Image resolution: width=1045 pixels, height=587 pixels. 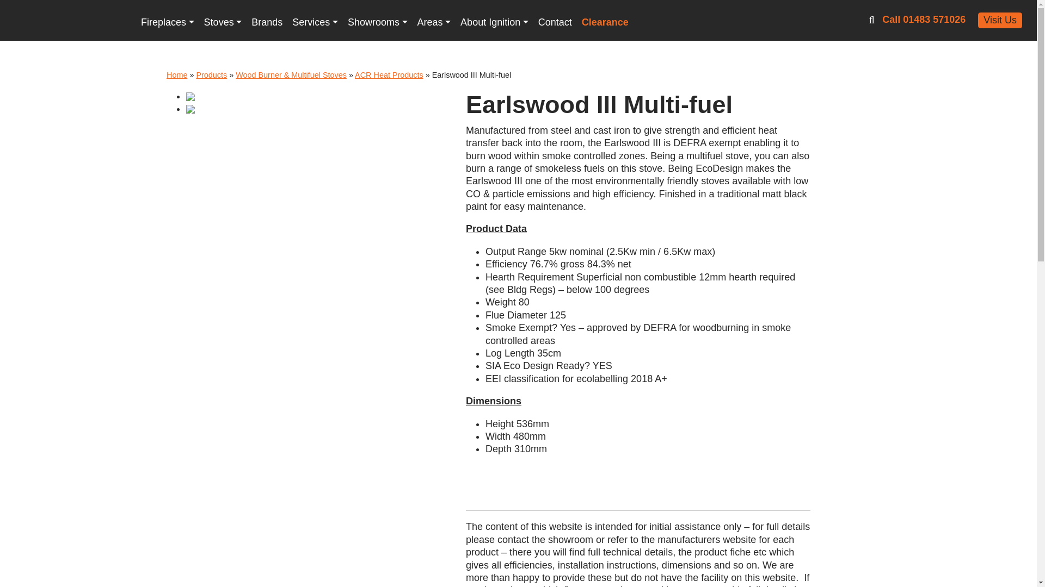 What do you see at coordinates (176, 74) in the screenshot?
I see `Home` at bounding box center [176, 74].